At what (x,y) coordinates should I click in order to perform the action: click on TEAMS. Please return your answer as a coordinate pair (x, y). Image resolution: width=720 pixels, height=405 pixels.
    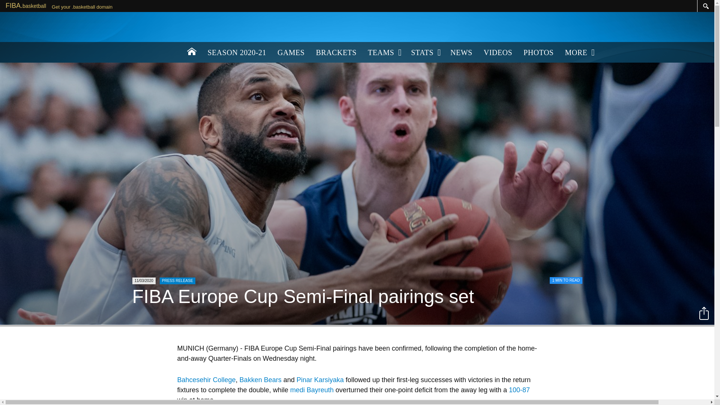
    Looking at the image, I should click on (383, 52).